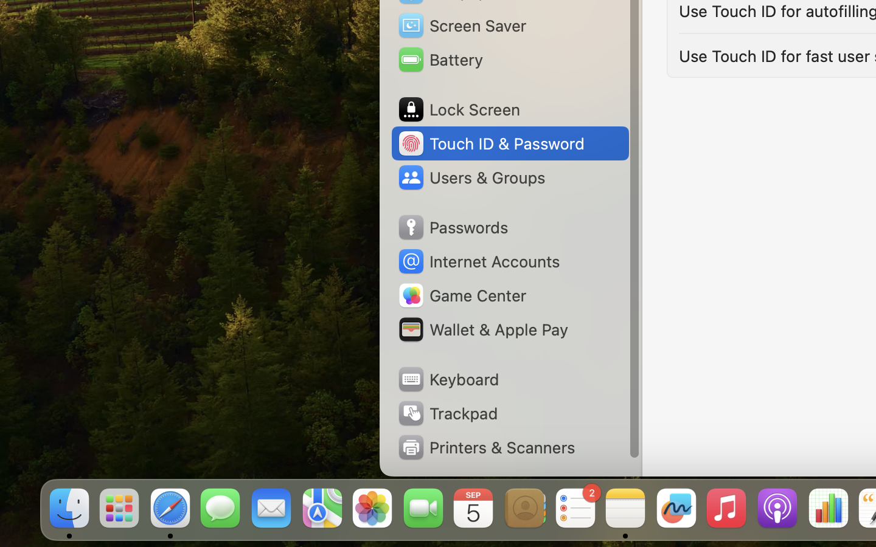  What do you see at coordinates (482, 329) in the screenshot?
I see `Wallet & Apple Pay` at bounding box center [482, 329].